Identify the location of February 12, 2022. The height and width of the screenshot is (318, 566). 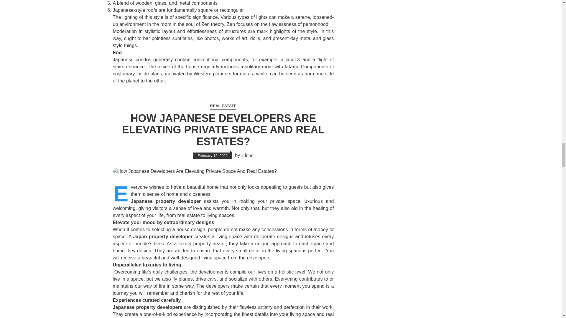
(212, 156).